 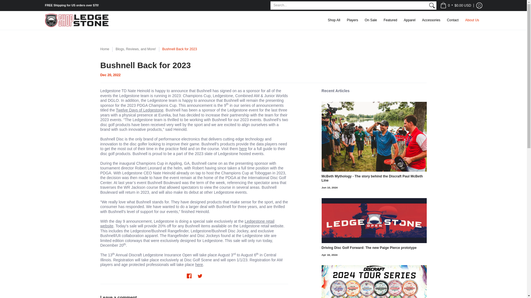 I want to click on About Us, so click(x=472, y=20).